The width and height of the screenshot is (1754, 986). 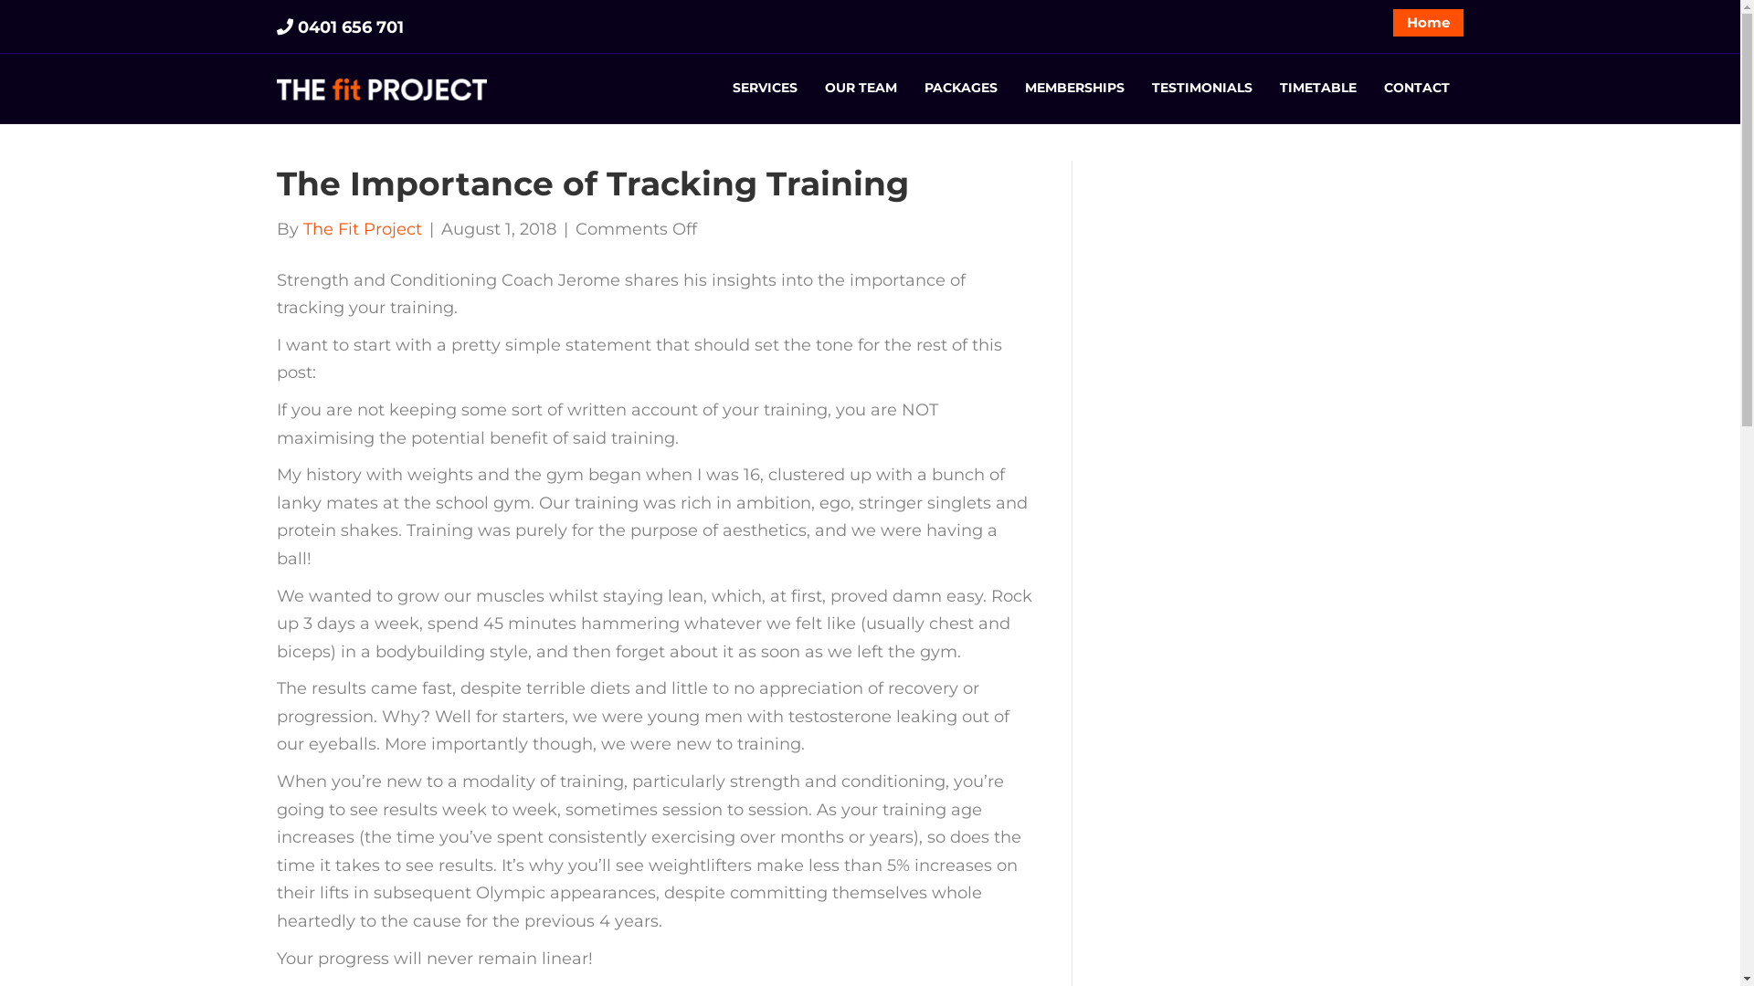 I want to click on SERVICES, so click(x=766, y=89).